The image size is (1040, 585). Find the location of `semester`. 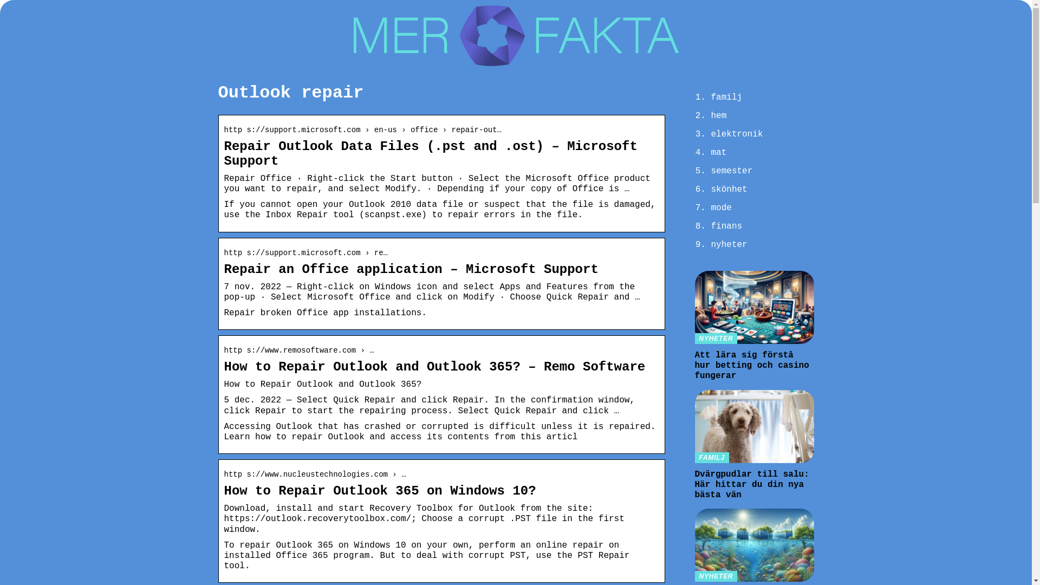

semester is located at coordinates (731, 171).